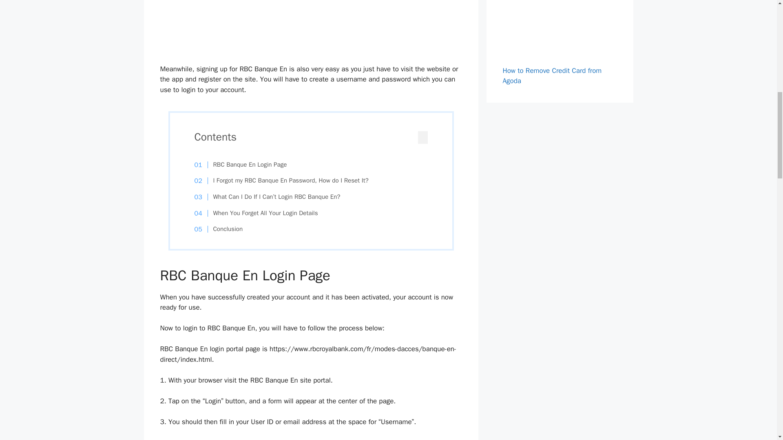 This screenshot has height=440, width=783. What do you see at coordinates (552, 76) in the screenshot?
I see `How to Remove Credit Card from Agoda` at bounding box center [552, 76].